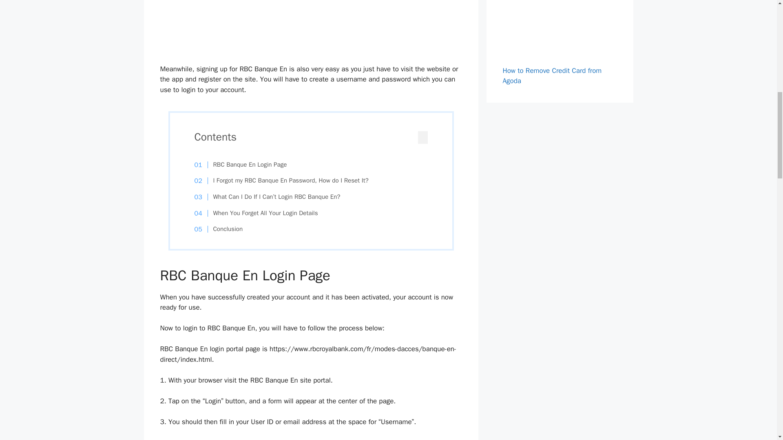 This screenshot has height=440, width=783. What do you see at coordinates (552, 76) in the screenshot?
I see `How to Remove Credit Card from Agoda` at bounding box center [552, 76].